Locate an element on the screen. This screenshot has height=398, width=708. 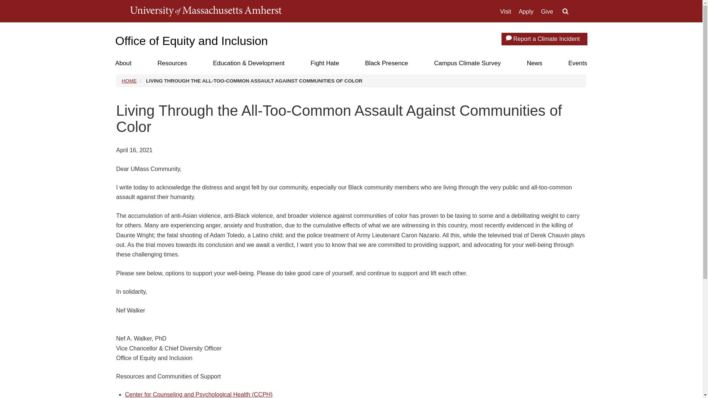
Resources is located at coordinates (172, 63).